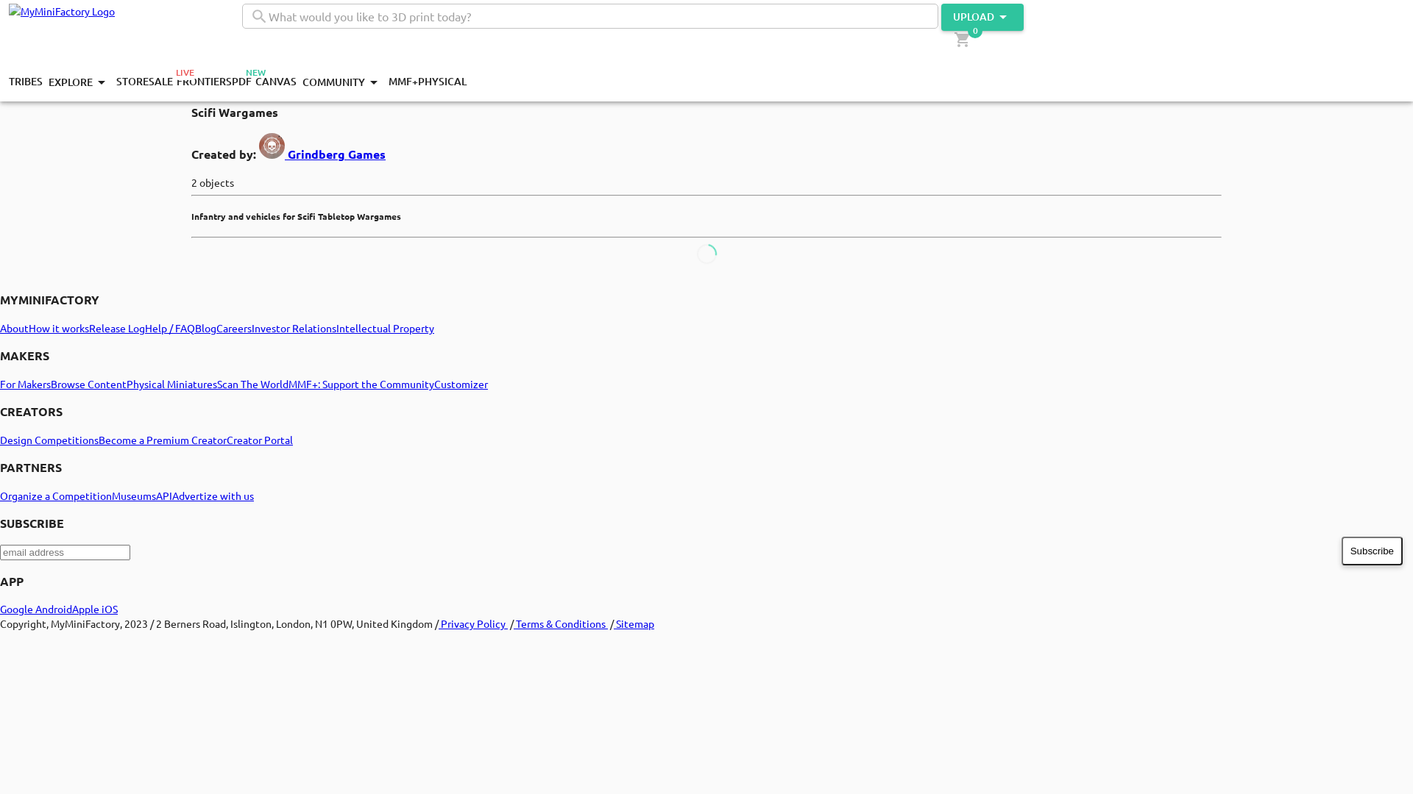  I want to click on Advertize with us, so click(213, 496).